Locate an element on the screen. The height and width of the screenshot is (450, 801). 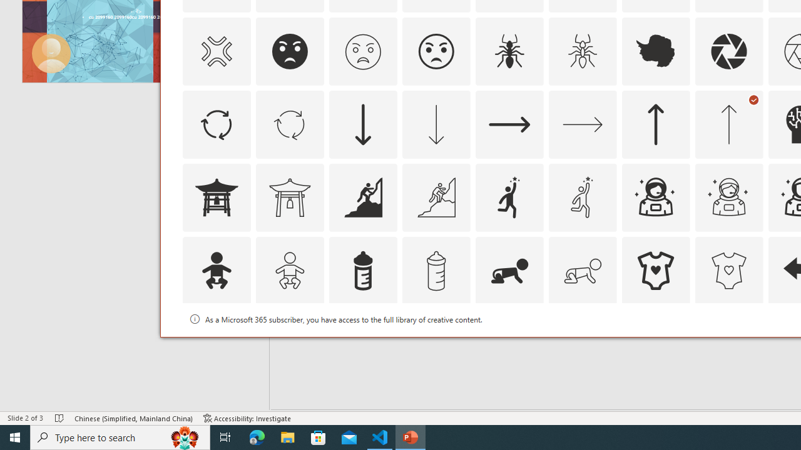
AutomationID: Icons_Aspiration1_M is located at coordinates (582, 197).